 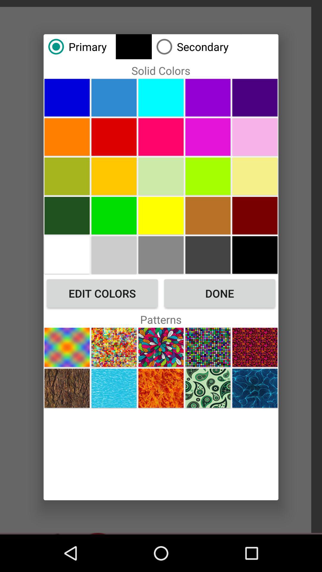 What do you see at coordinates (161, 176) in the screenshot?
I see `choose mint green color` at bounding box center [161, 176].